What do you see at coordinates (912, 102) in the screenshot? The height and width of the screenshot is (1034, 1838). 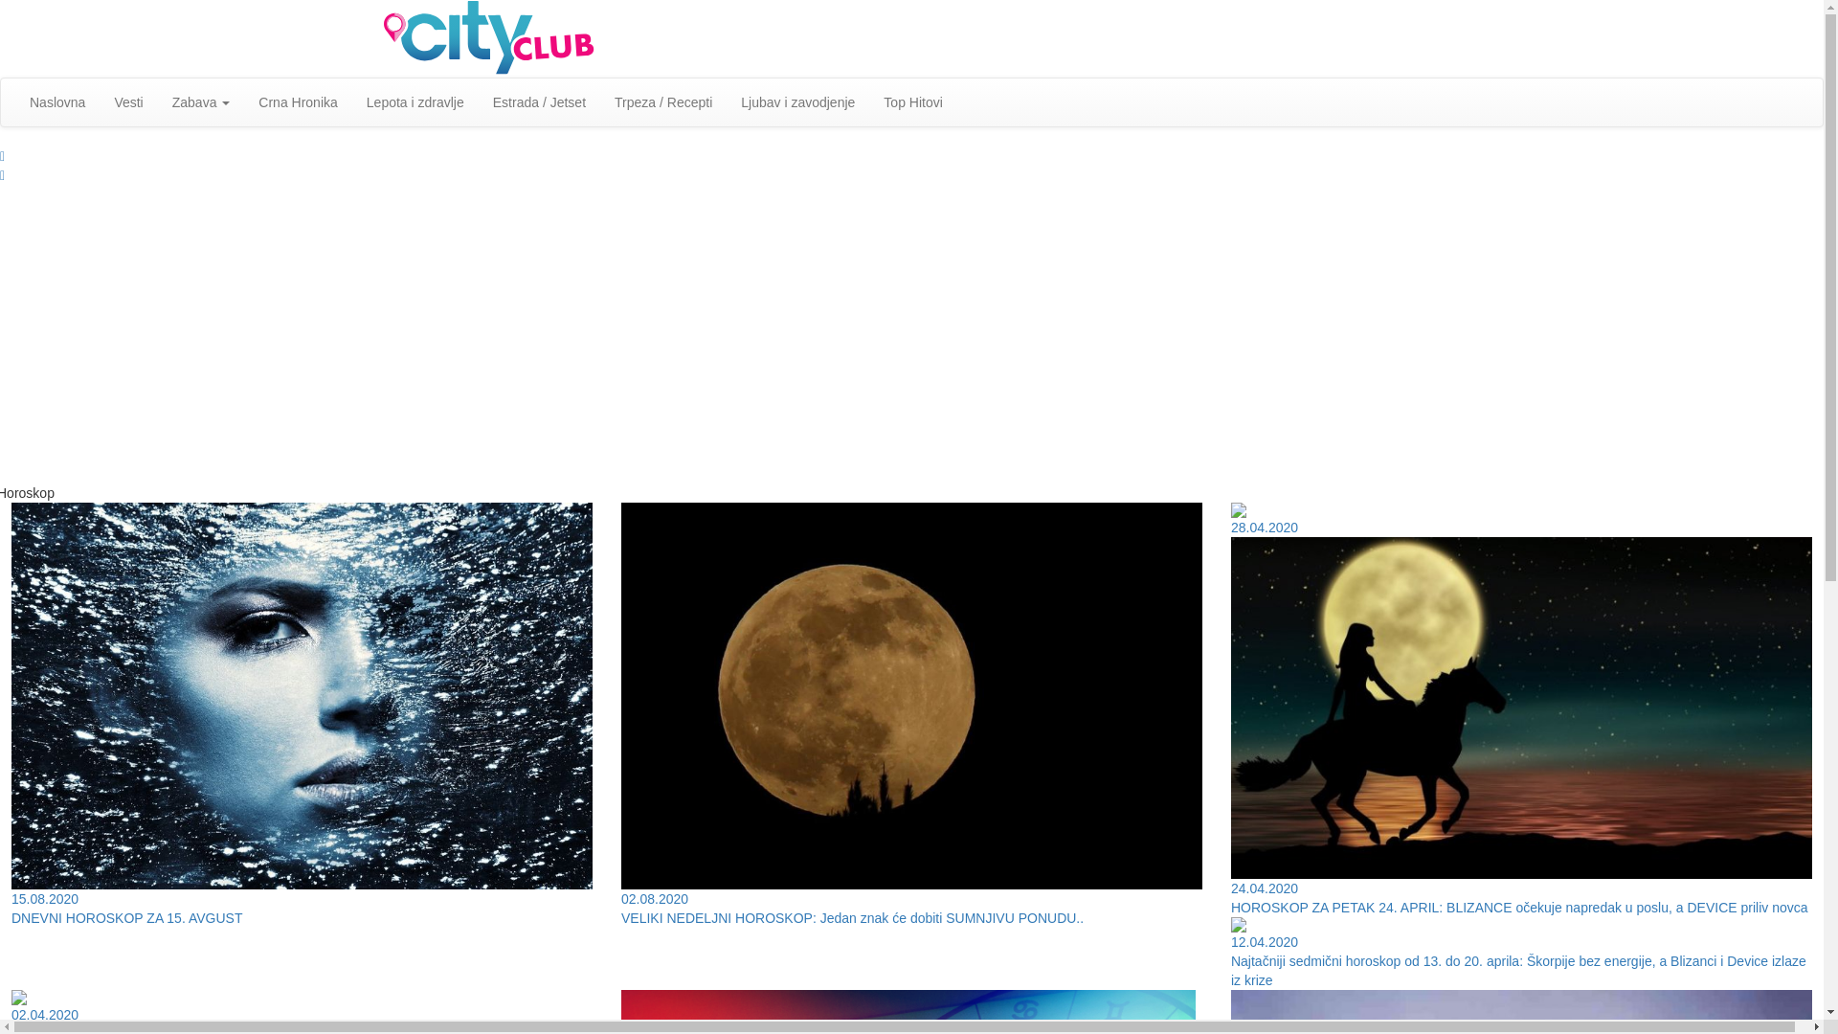 I see `Top Hitovi` at bounding box center [912, 102].